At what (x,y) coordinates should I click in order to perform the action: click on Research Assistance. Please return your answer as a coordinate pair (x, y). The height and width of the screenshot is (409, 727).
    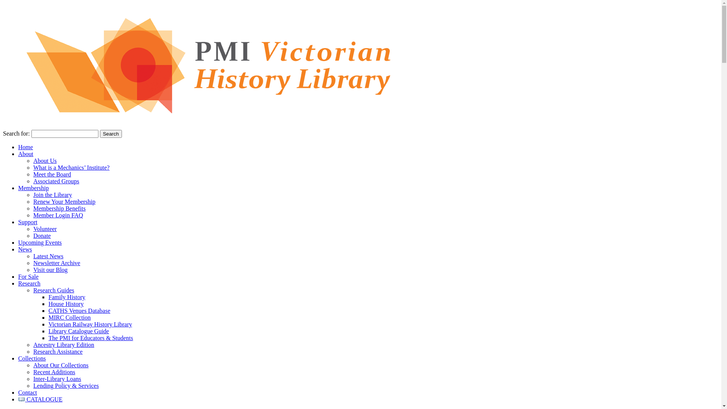
    Looking at the image, I should click on (58, 351).